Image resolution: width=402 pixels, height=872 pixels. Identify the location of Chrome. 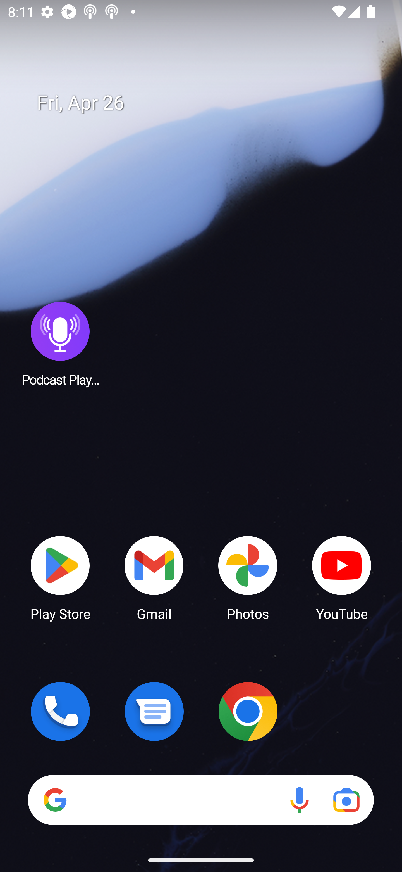
(248, 711).